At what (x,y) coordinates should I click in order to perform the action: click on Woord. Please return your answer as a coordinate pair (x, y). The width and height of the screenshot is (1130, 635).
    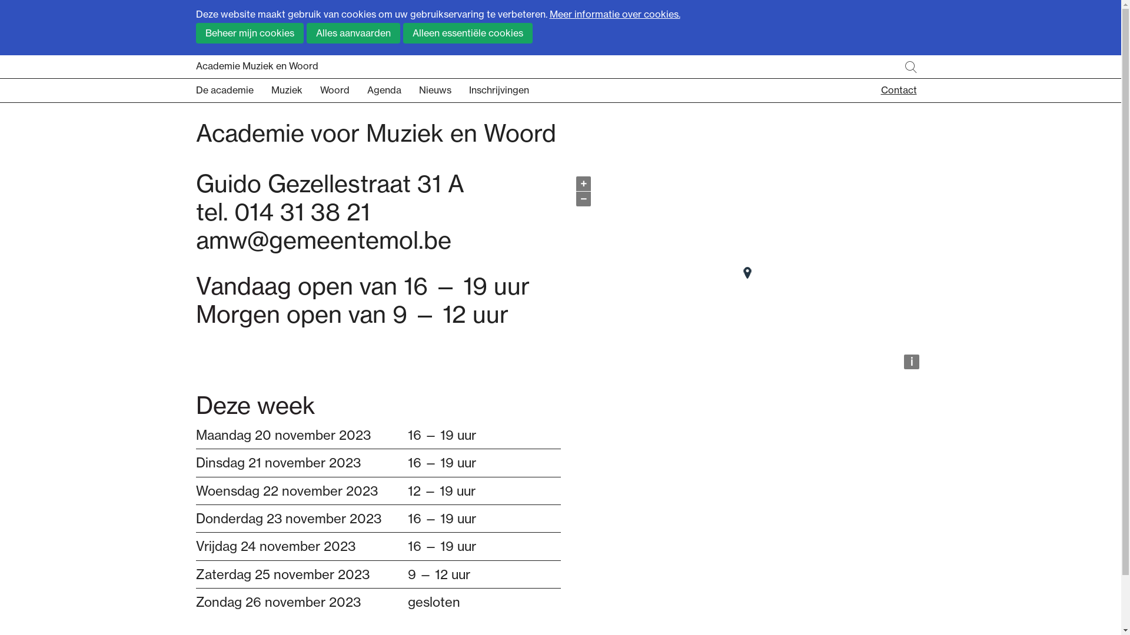
    Looking at the image, I should click on (344, 91).